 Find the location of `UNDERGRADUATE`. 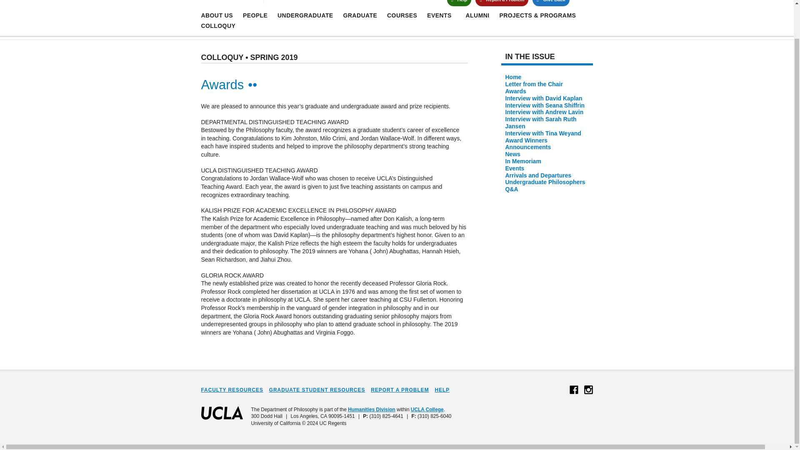

UNDERGRADUATE is located at coordinates (305, 15).